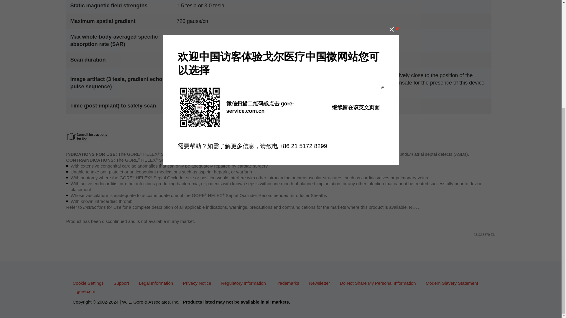 This screenshot has width=566, height=318. Describe the element at coordinates (199, 283) in the screenshot. I see `Privacy Notice` at that location.